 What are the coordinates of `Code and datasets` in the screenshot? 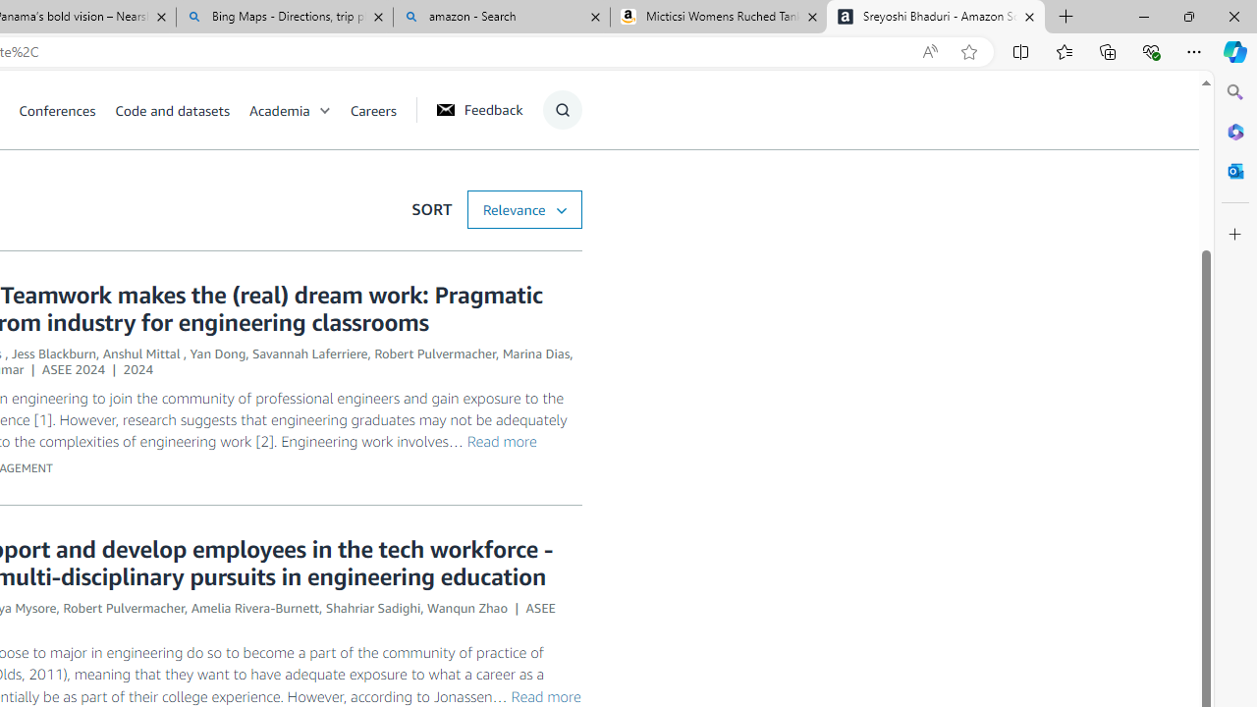 It's located at (181, 110).